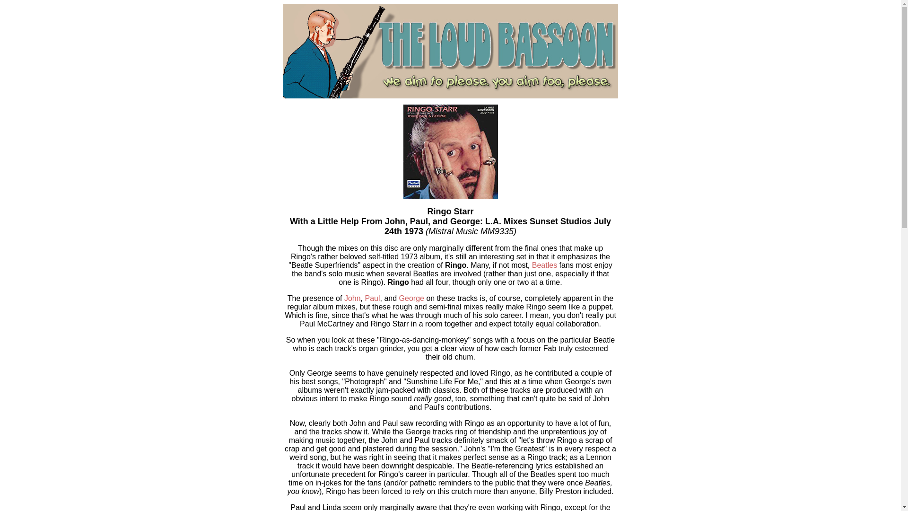 The width and height of the screenshot is (908, 511). What do you see at coordinates (352, 298) in the screenshot?
I see `John` at bounding box center [352, 298].